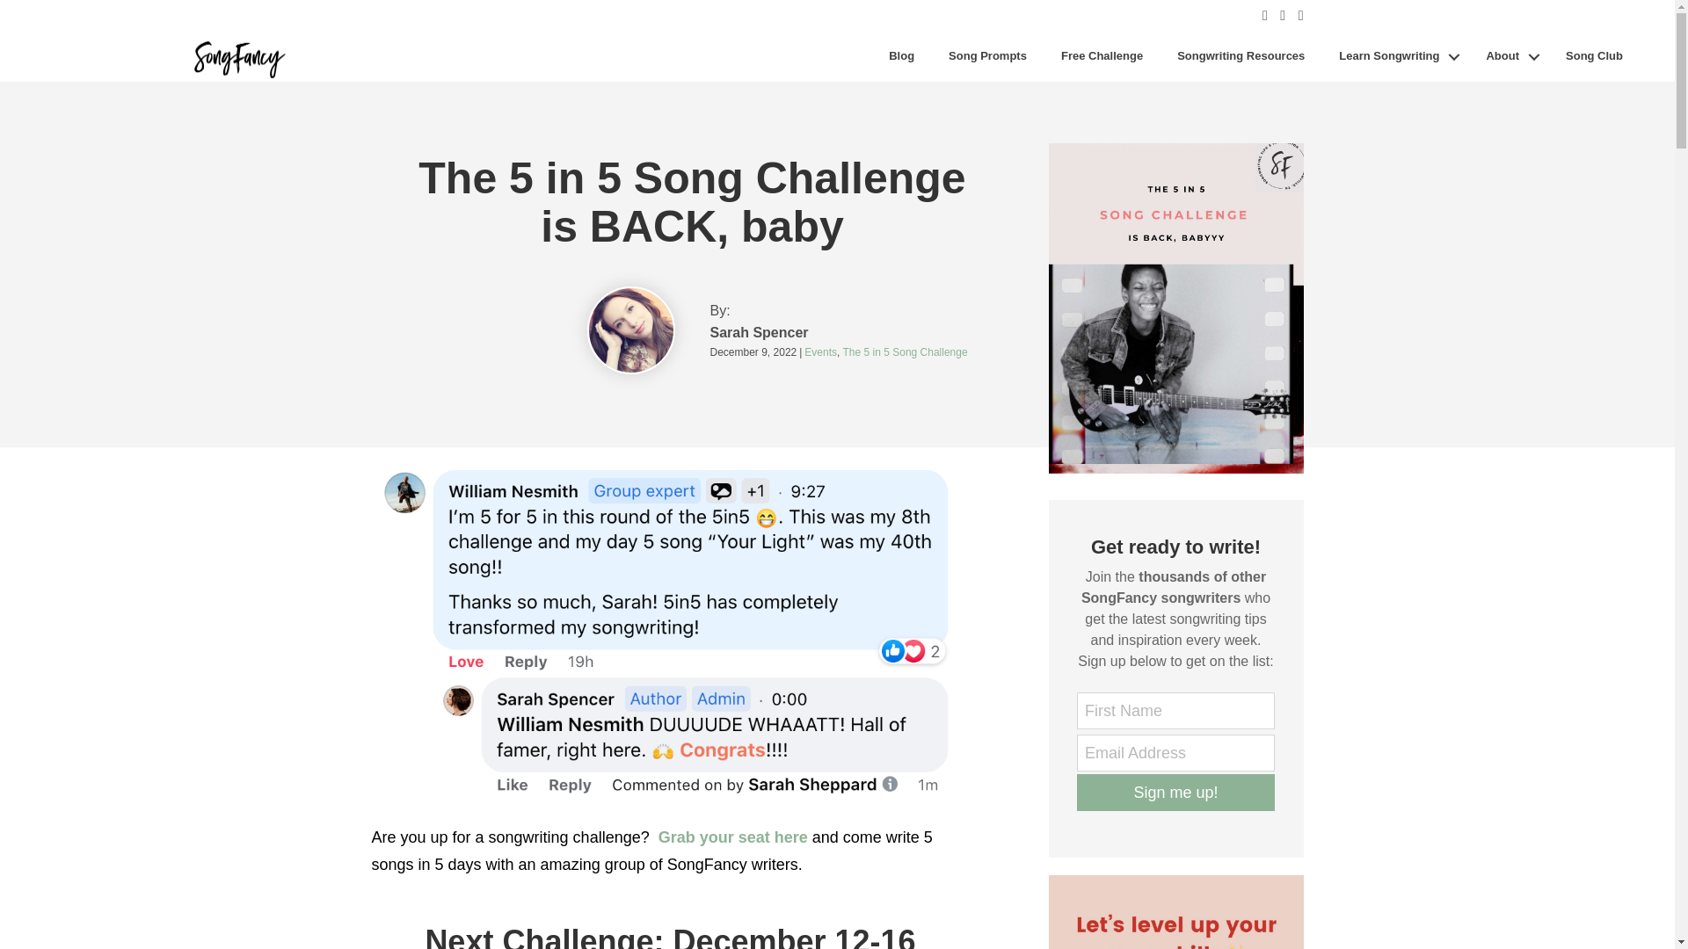 The image size is (1688, 949). I want to click on Grab your seat here, so click(733, 837).